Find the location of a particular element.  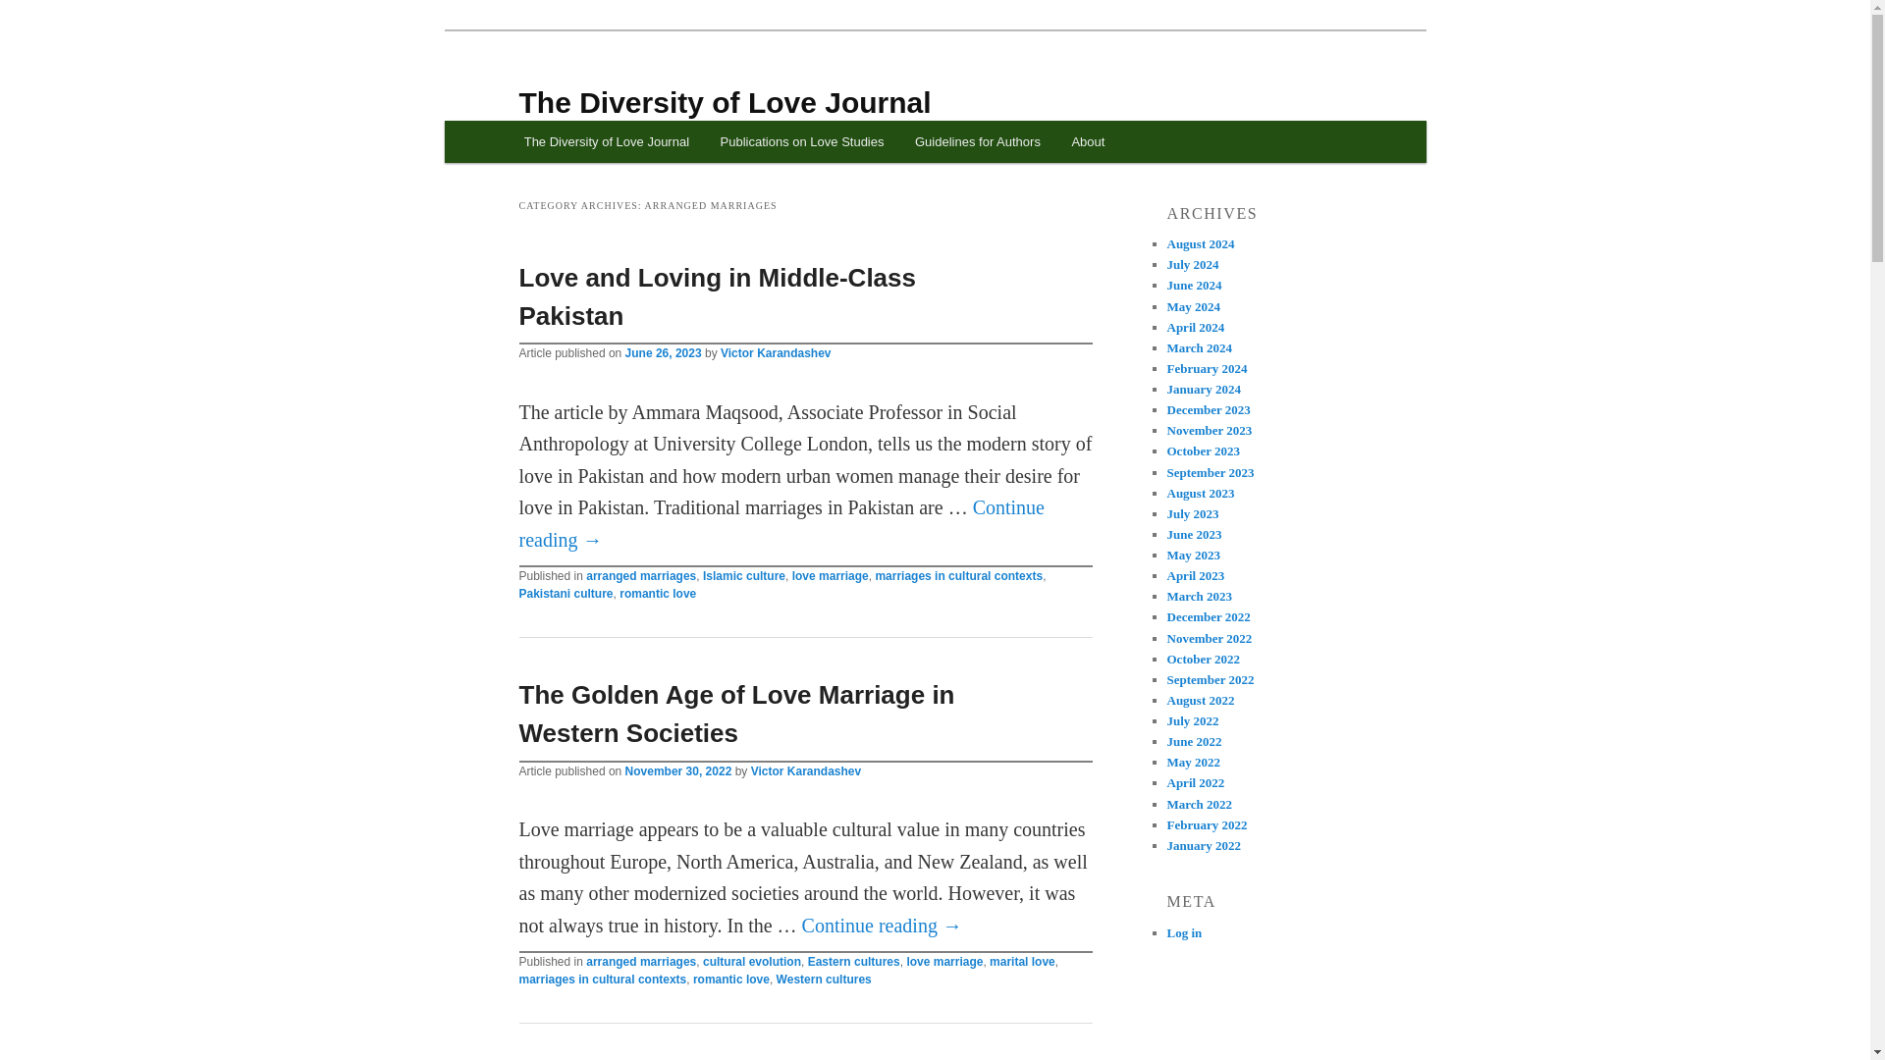

About is located at coordinates (1088, 141).